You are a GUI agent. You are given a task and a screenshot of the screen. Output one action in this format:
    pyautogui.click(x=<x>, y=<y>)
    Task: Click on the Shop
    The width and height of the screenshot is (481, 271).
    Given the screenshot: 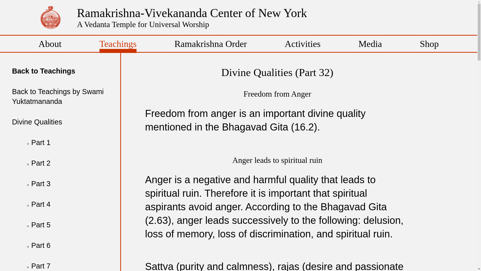 What is the action you would take?
    pyautogui.click(x=429, y=44)
    